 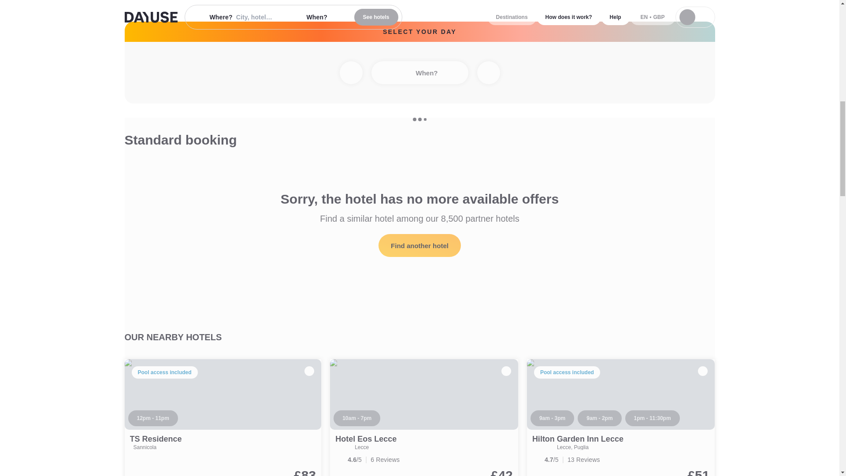 What do you see at coordinates (155, 439) in the screenshot?
I see `TS Residence` at bounding box center [155, 439].